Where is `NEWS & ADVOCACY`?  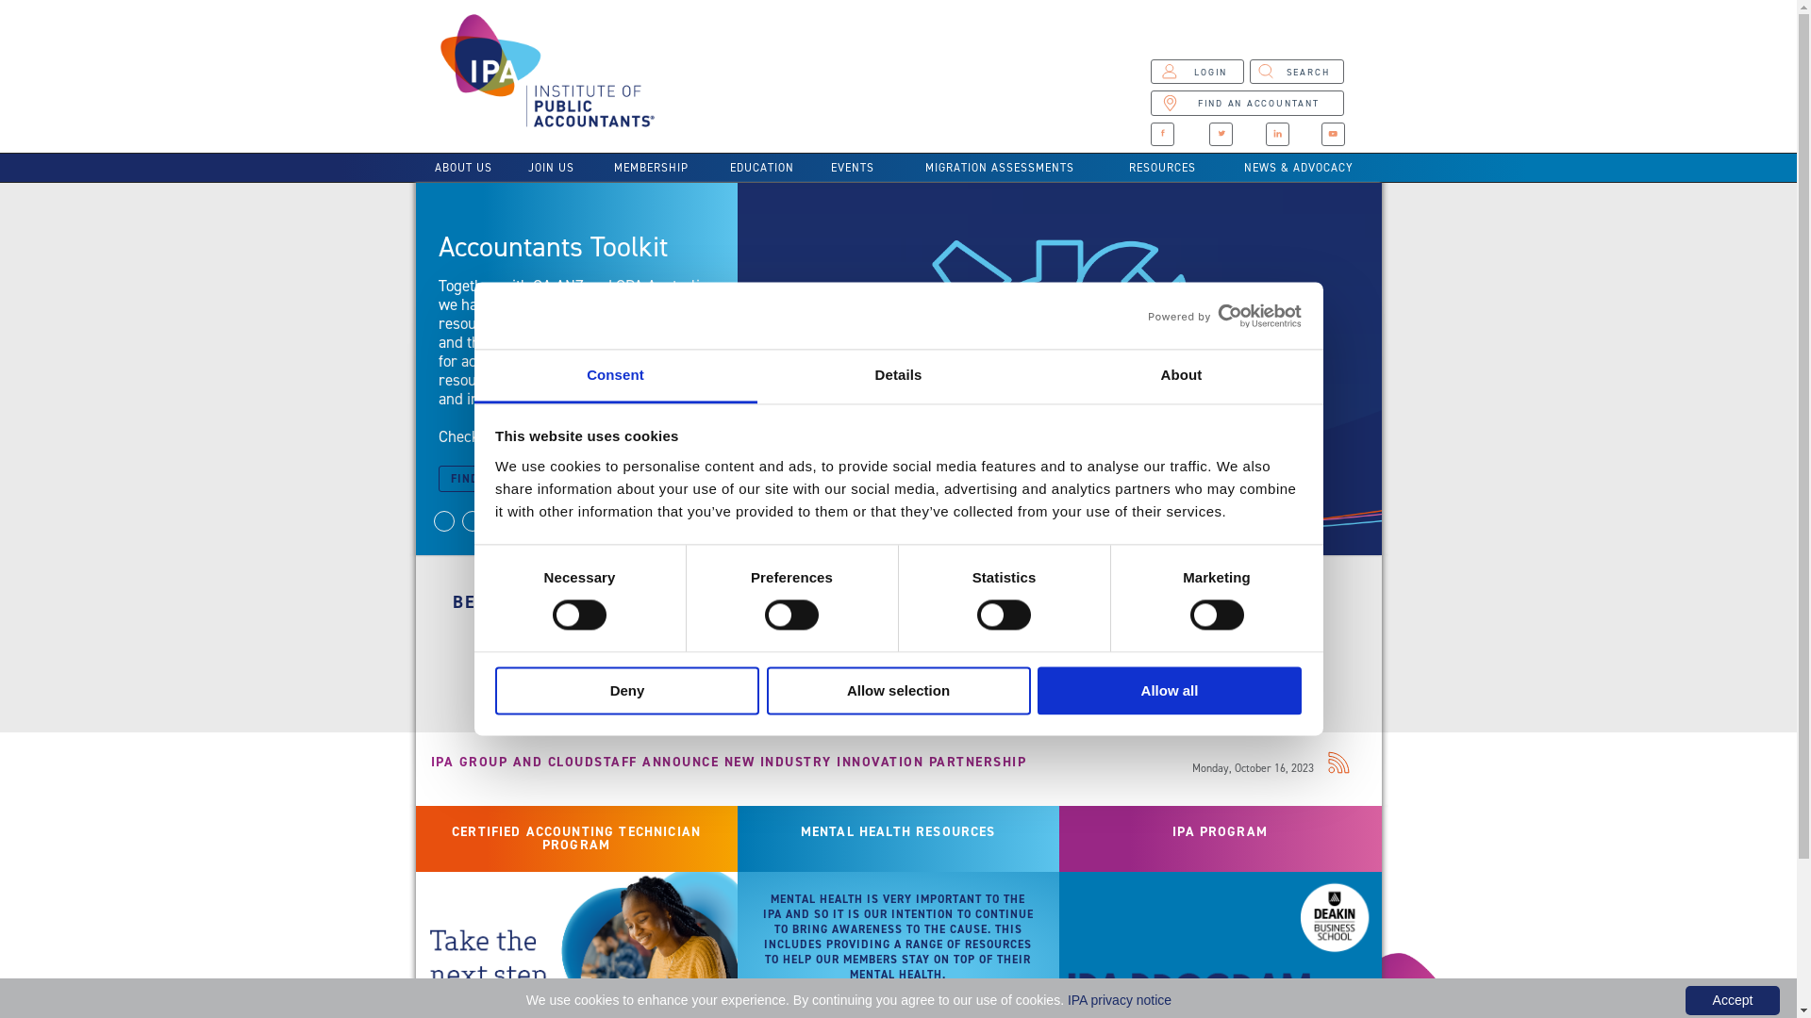 NEWS & ADVOCACY is located at coordinates (1300, 168).